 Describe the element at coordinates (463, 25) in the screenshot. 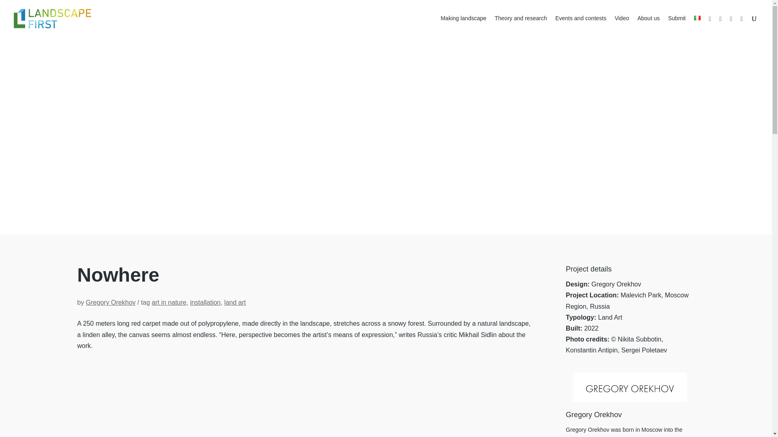

I see `Making landscape` at that location.